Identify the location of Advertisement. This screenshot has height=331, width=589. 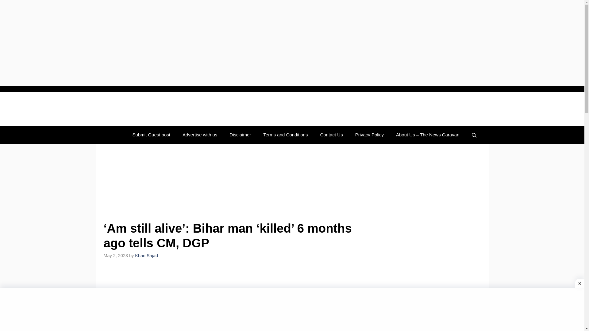
(236, 177).